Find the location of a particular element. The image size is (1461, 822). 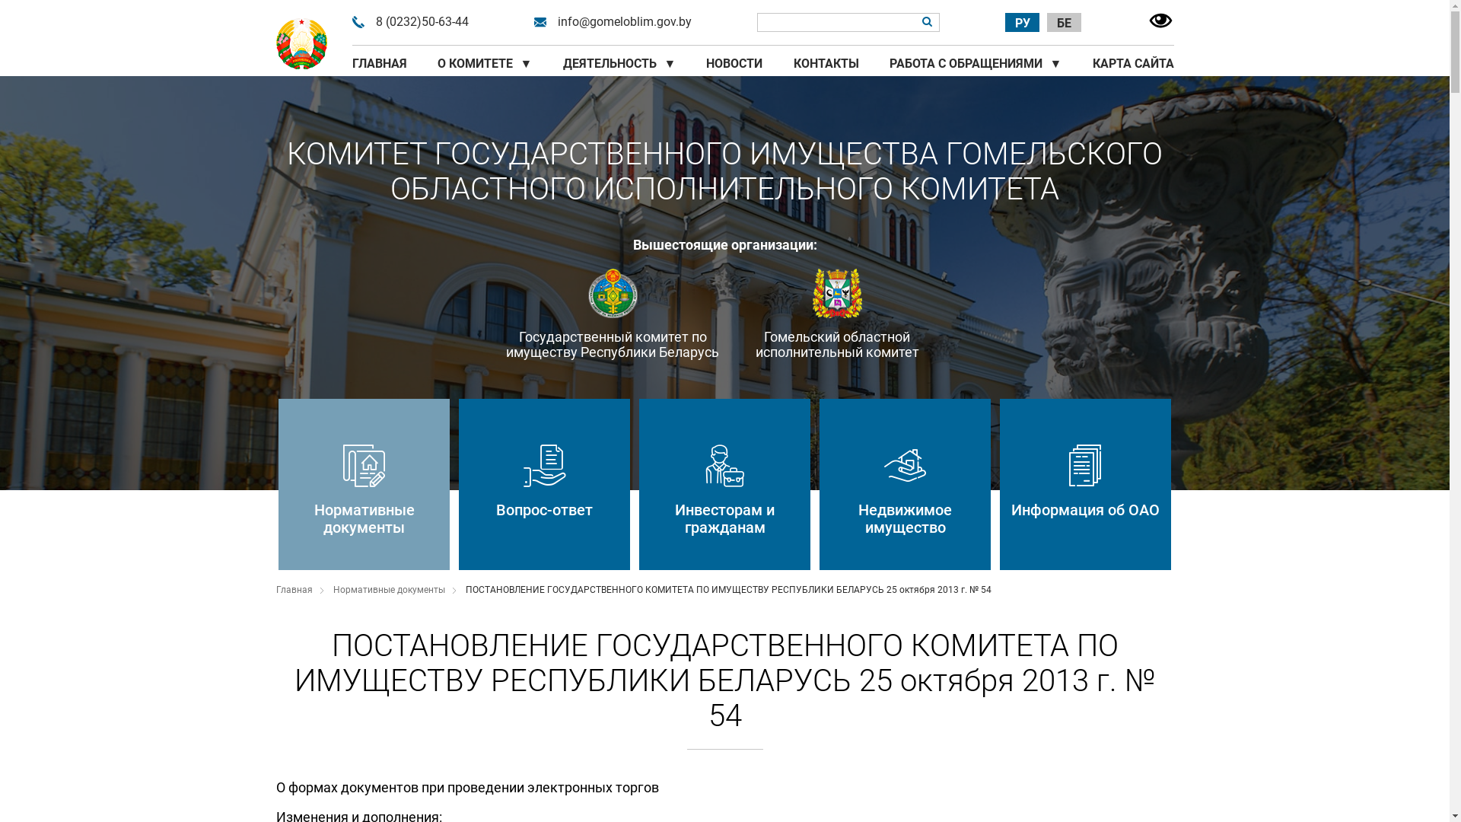

8 (0232)50-63-44 is located at coordinates (422, 22).